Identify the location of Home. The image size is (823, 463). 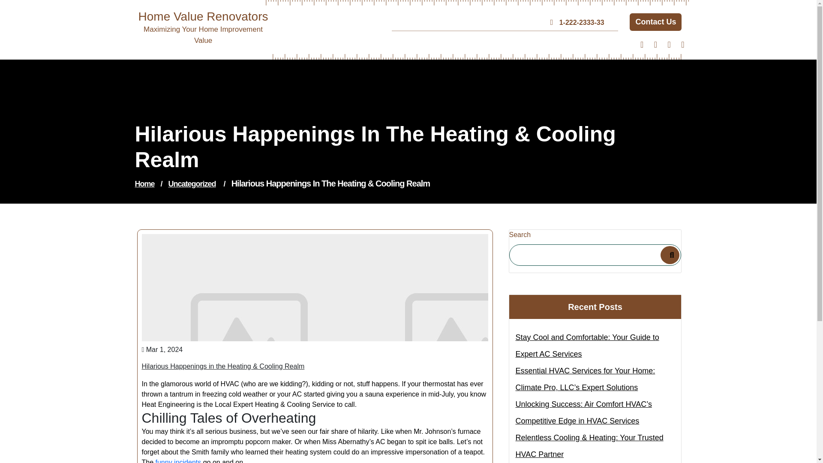
(144, 183).